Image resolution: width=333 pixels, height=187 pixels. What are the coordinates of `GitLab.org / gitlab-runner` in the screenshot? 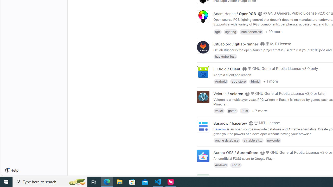 It's located at (236, 44).